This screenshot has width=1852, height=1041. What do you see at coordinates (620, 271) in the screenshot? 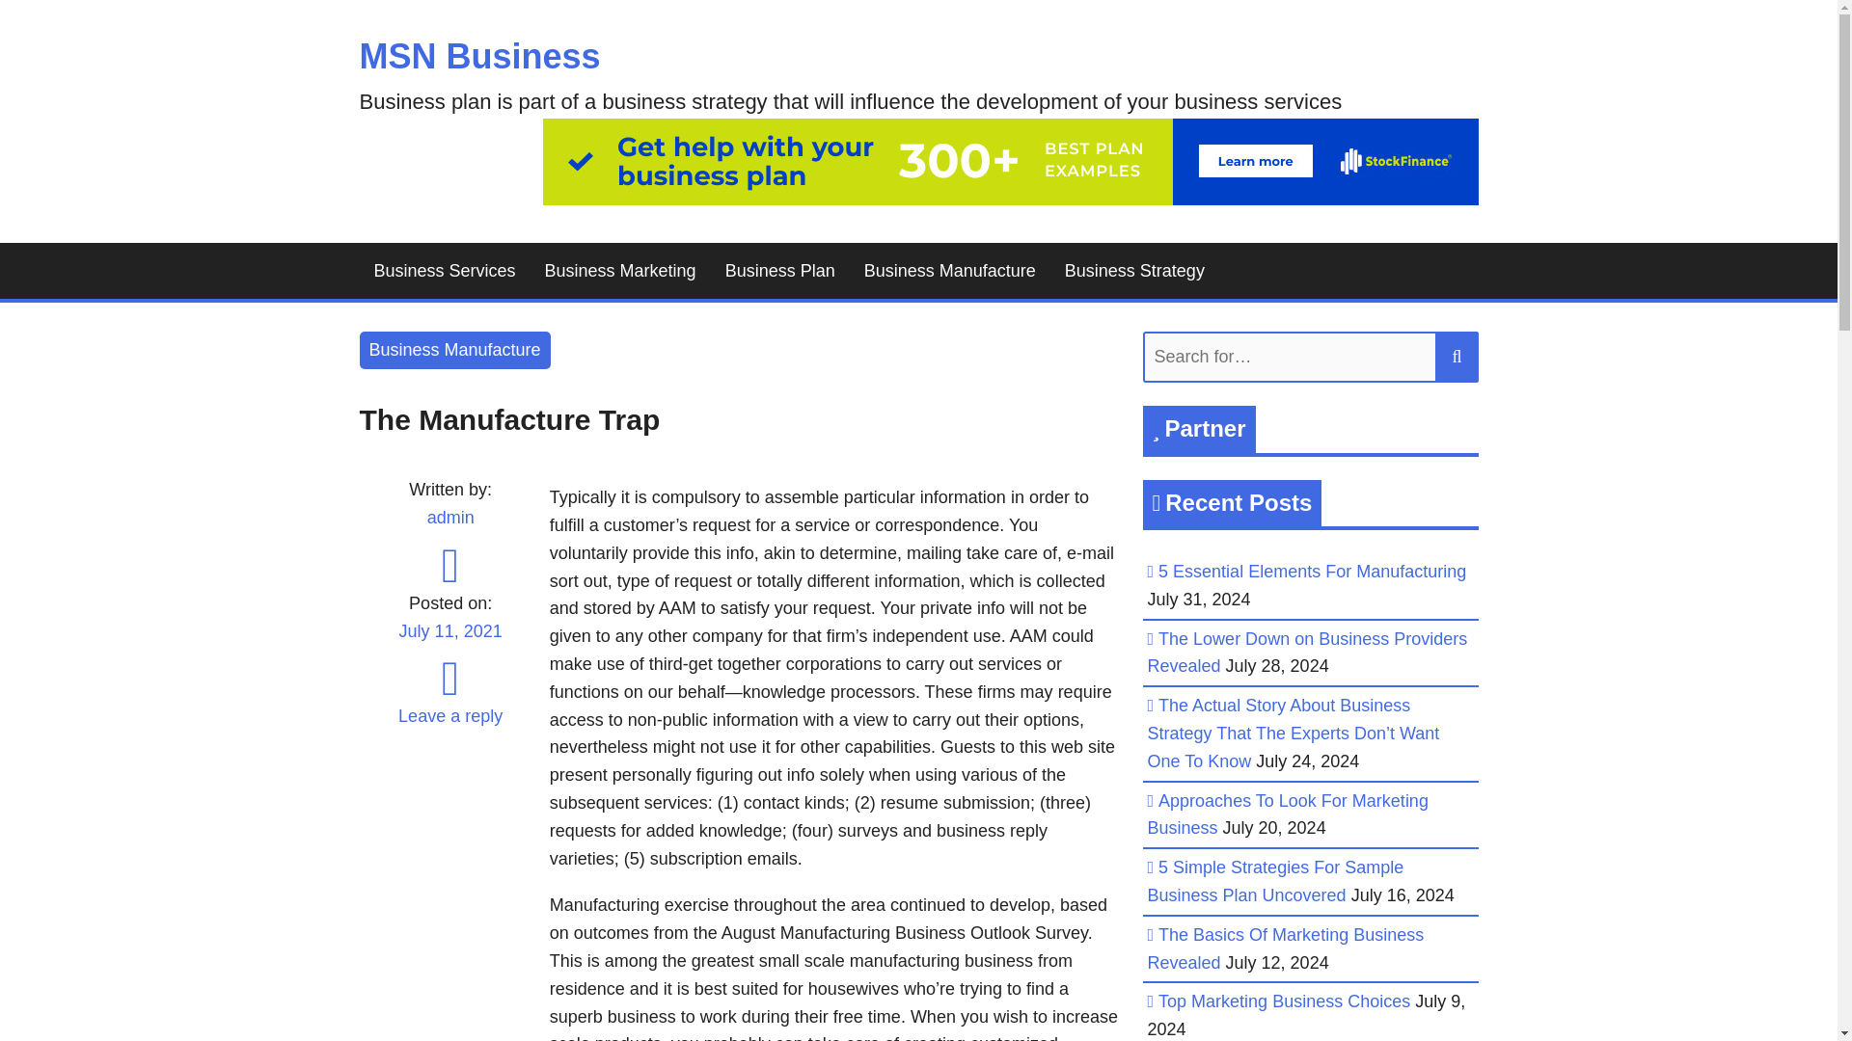
I see `Business Marketing` at bounding box center [620, 271].